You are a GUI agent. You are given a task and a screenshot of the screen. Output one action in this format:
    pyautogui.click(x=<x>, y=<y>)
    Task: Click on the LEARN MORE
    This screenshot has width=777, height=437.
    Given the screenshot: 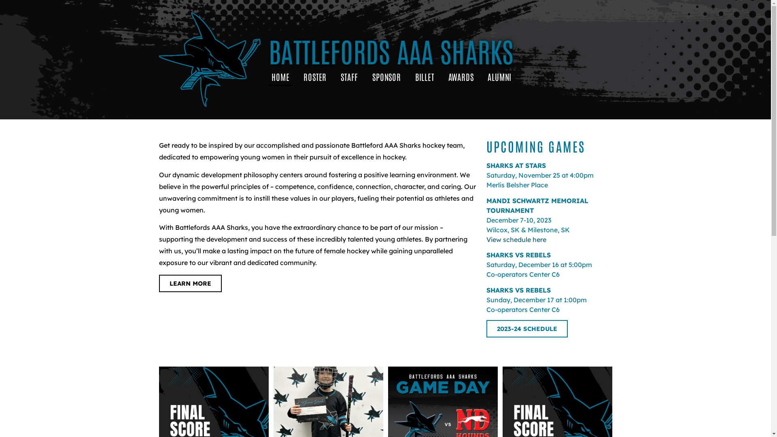 What is the action you would take?
    pyautogui.click(x=190, y=283)
    